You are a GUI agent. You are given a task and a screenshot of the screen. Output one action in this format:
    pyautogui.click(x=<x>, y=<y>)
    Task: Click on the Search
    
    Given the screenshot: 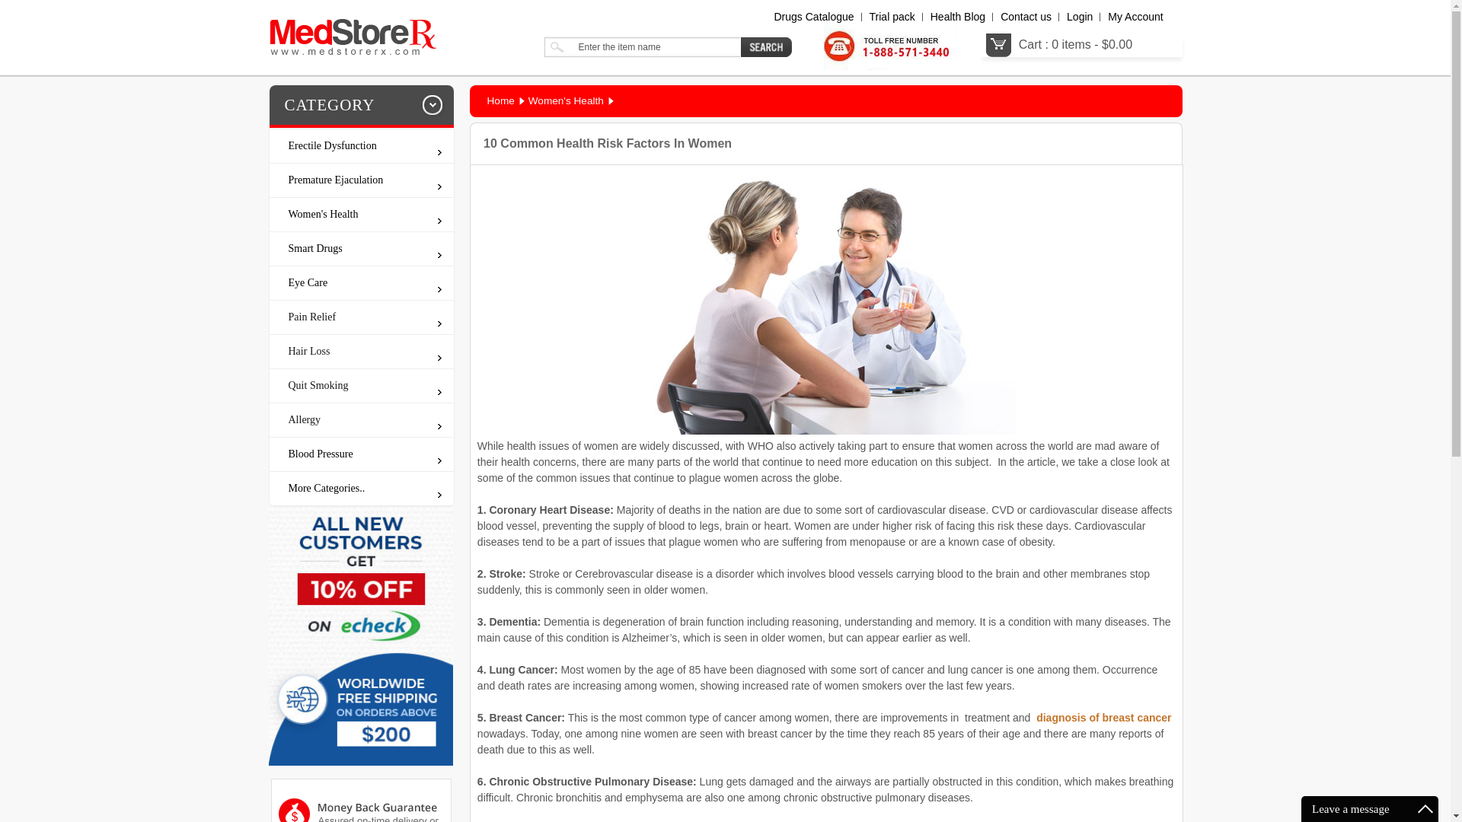 What is the action you would take?
    pyautogui.click(x=766, y=46)
    